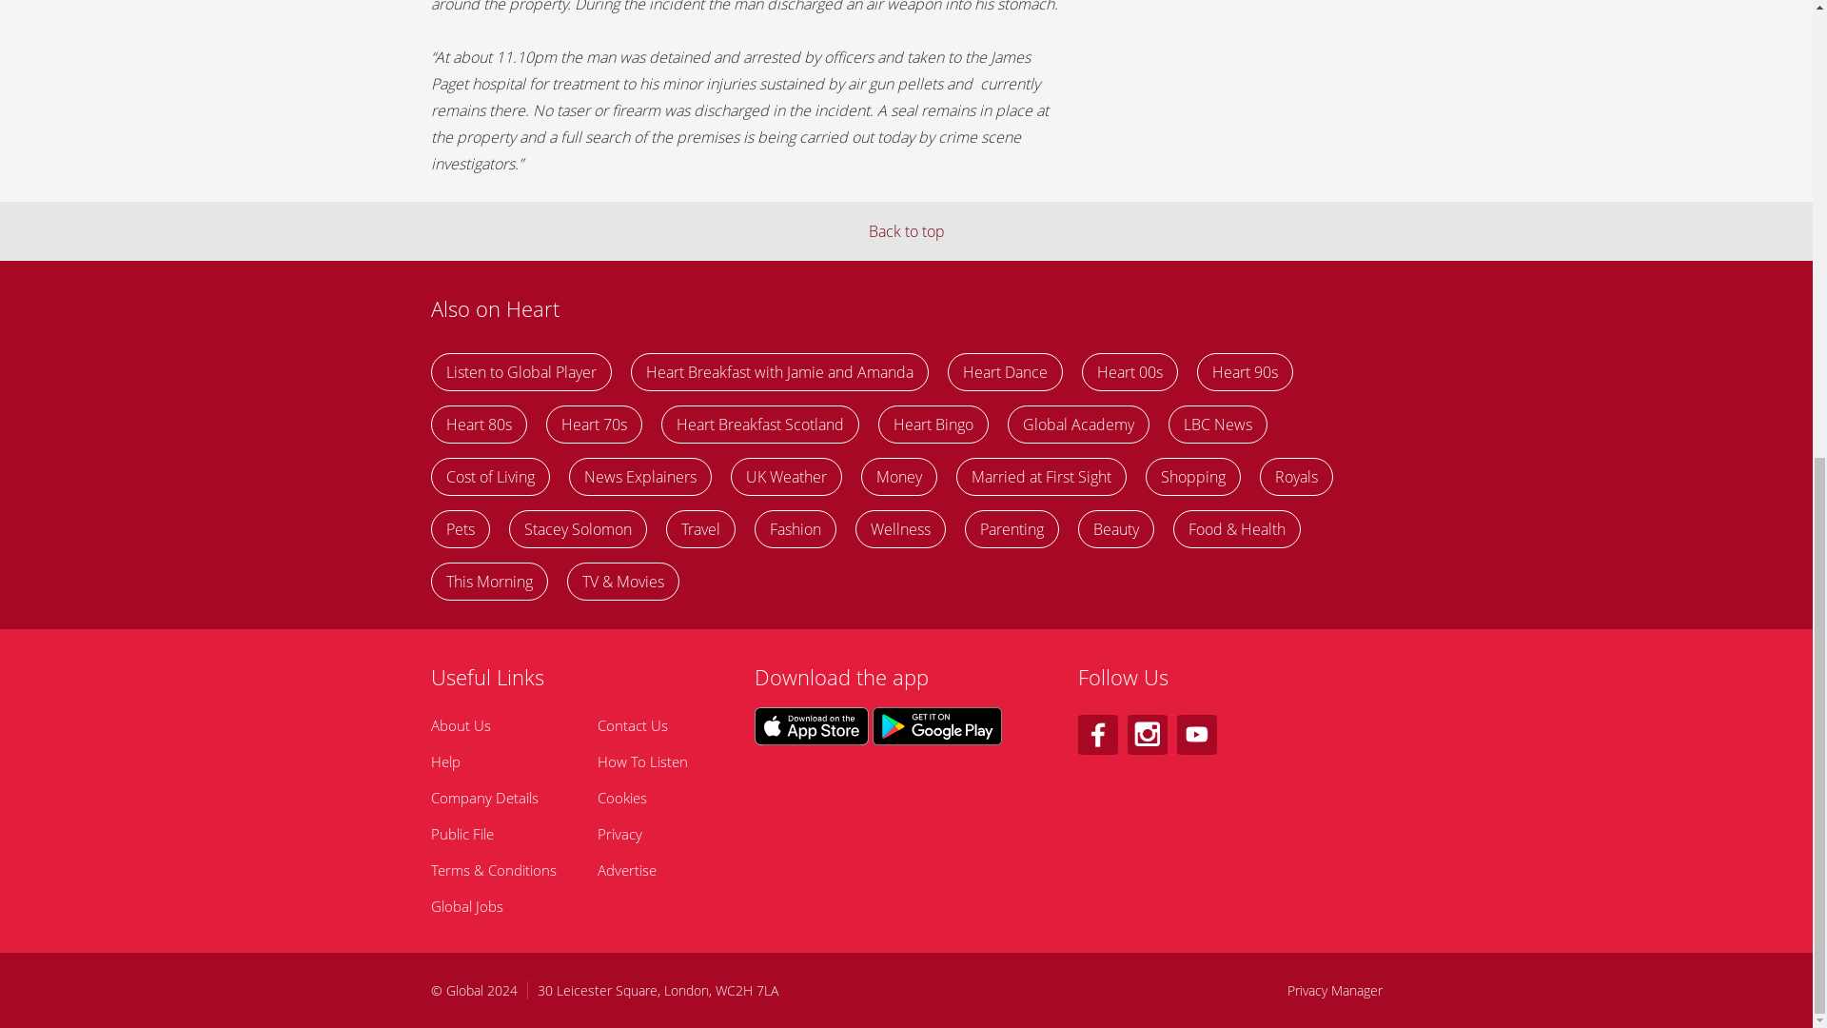 The image size is (1827, 1028). I want to click on Follow Heart on Instagram, so click(1147, 734).